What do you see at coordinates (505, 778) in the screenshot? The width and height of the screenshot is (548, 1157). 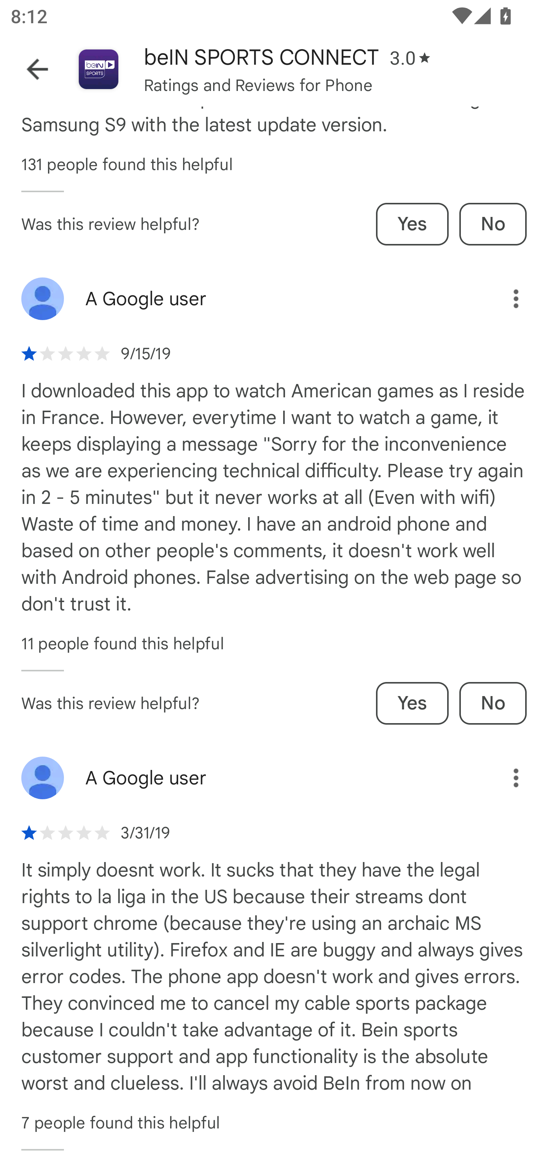 I see `Options` at bounding box center [505, 778].